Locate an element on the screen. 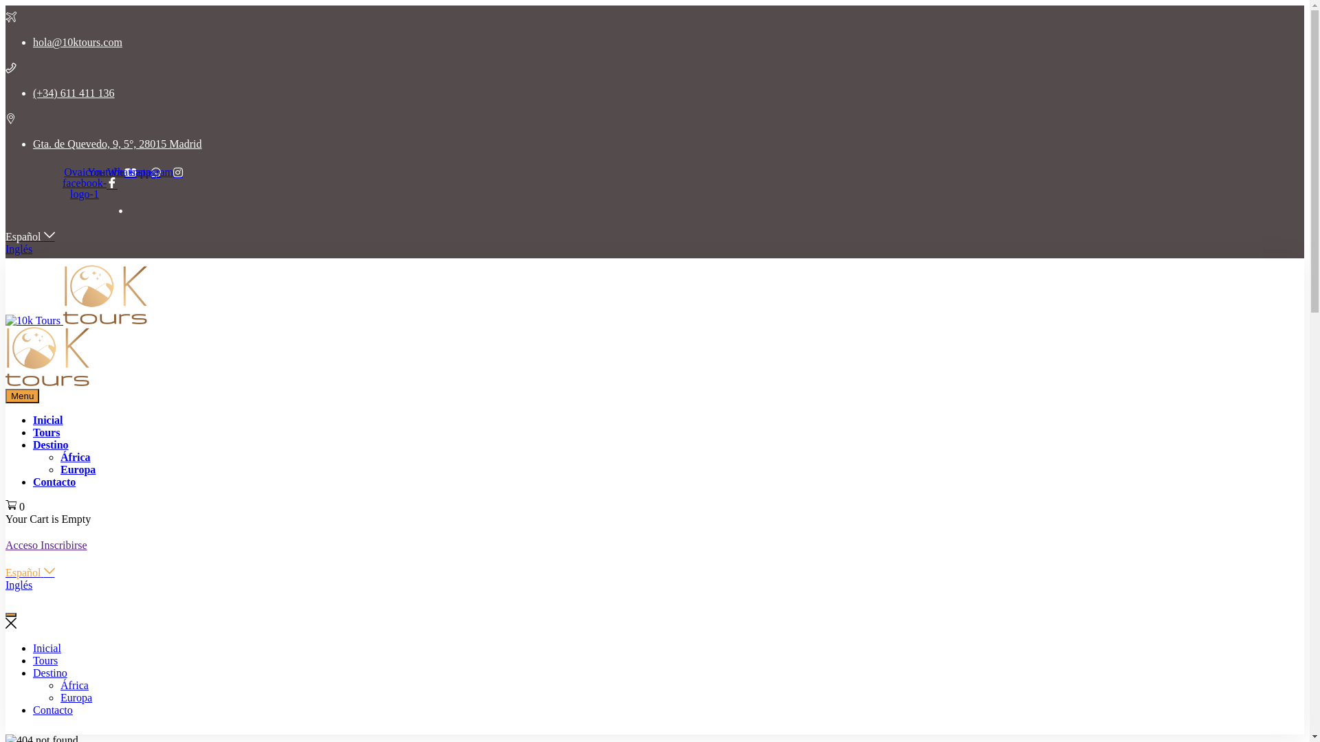  Youtube is located at coordinates (112, 172).